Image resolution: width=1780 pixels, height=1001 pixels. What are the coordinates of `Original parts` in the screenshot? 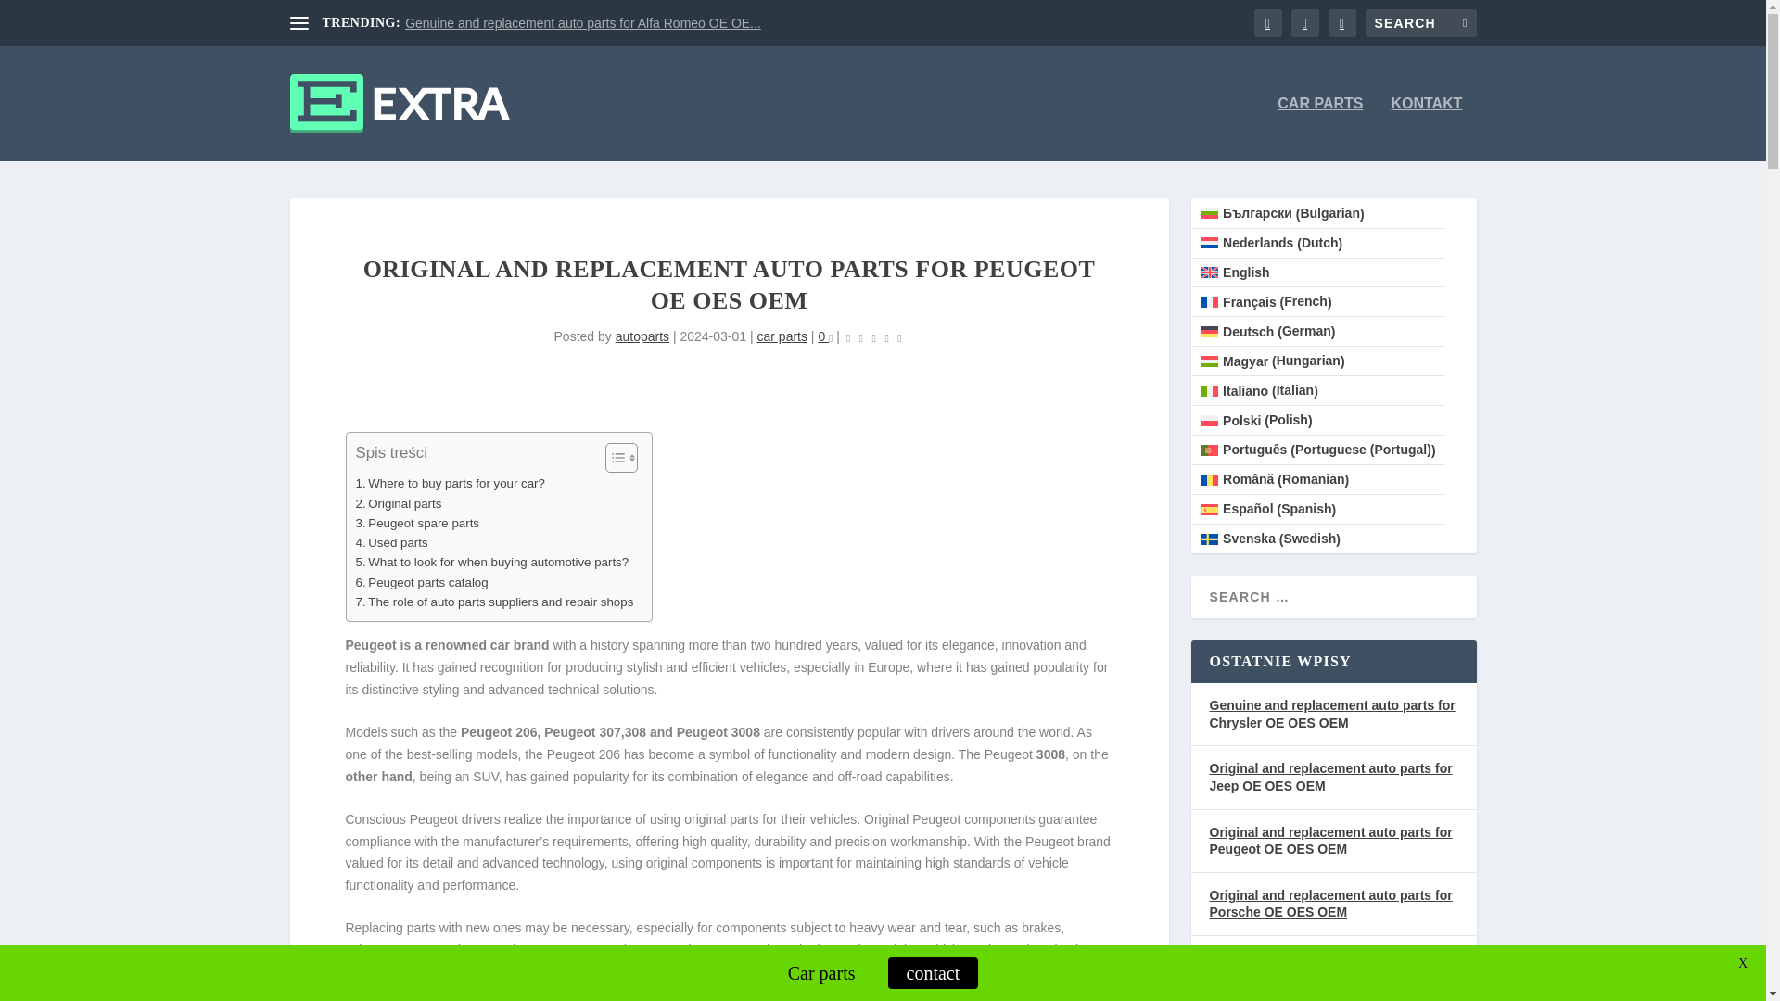 It's located at (399, 504).